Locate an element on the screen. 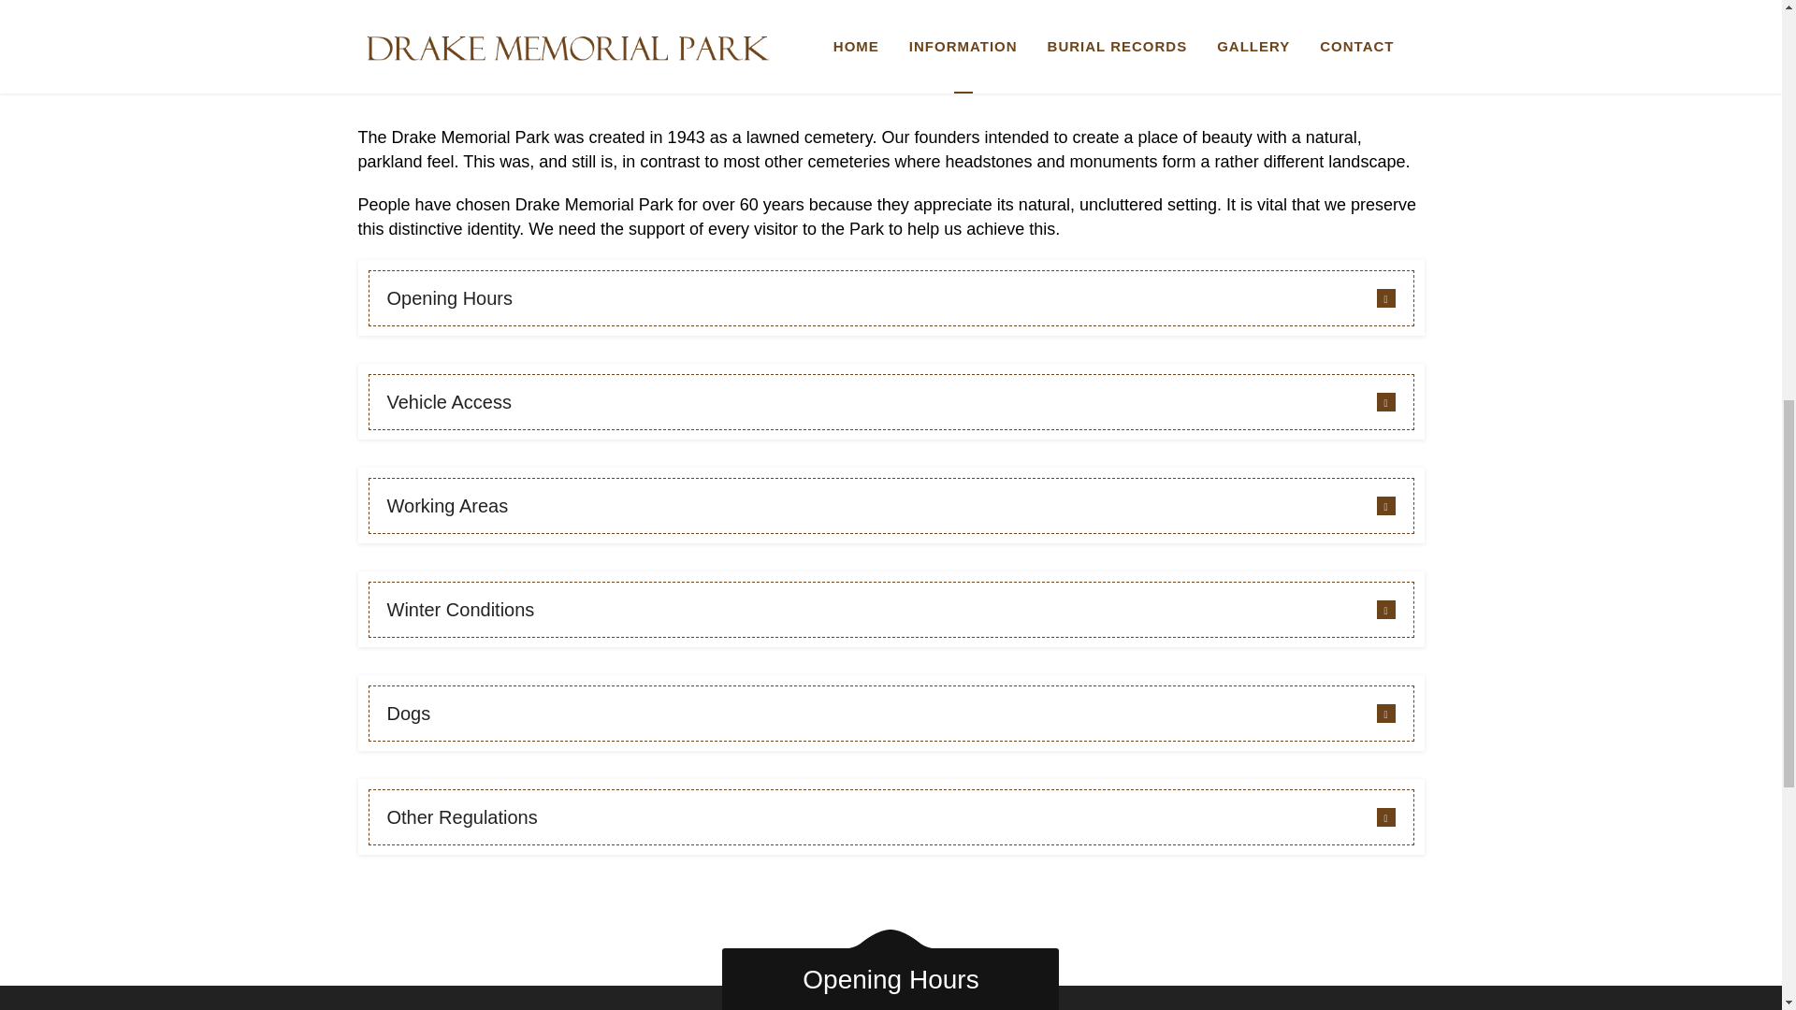 This screenshot has height=1010, width=1796. Opening Hours is located at coordinates (891, 297).